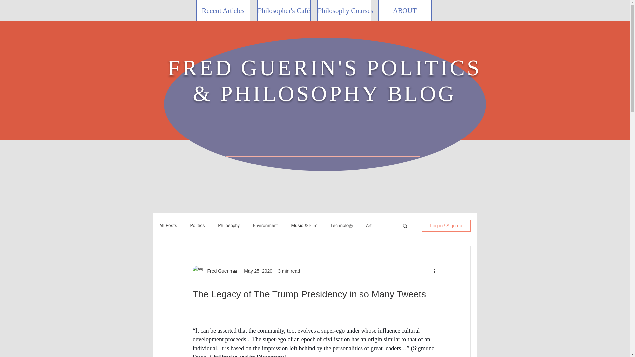 This screenshot has height=357, width=635. What do you see at coordinates (369, 225) in the screenshot?
I see `Art` at bounding box center [369, 225].